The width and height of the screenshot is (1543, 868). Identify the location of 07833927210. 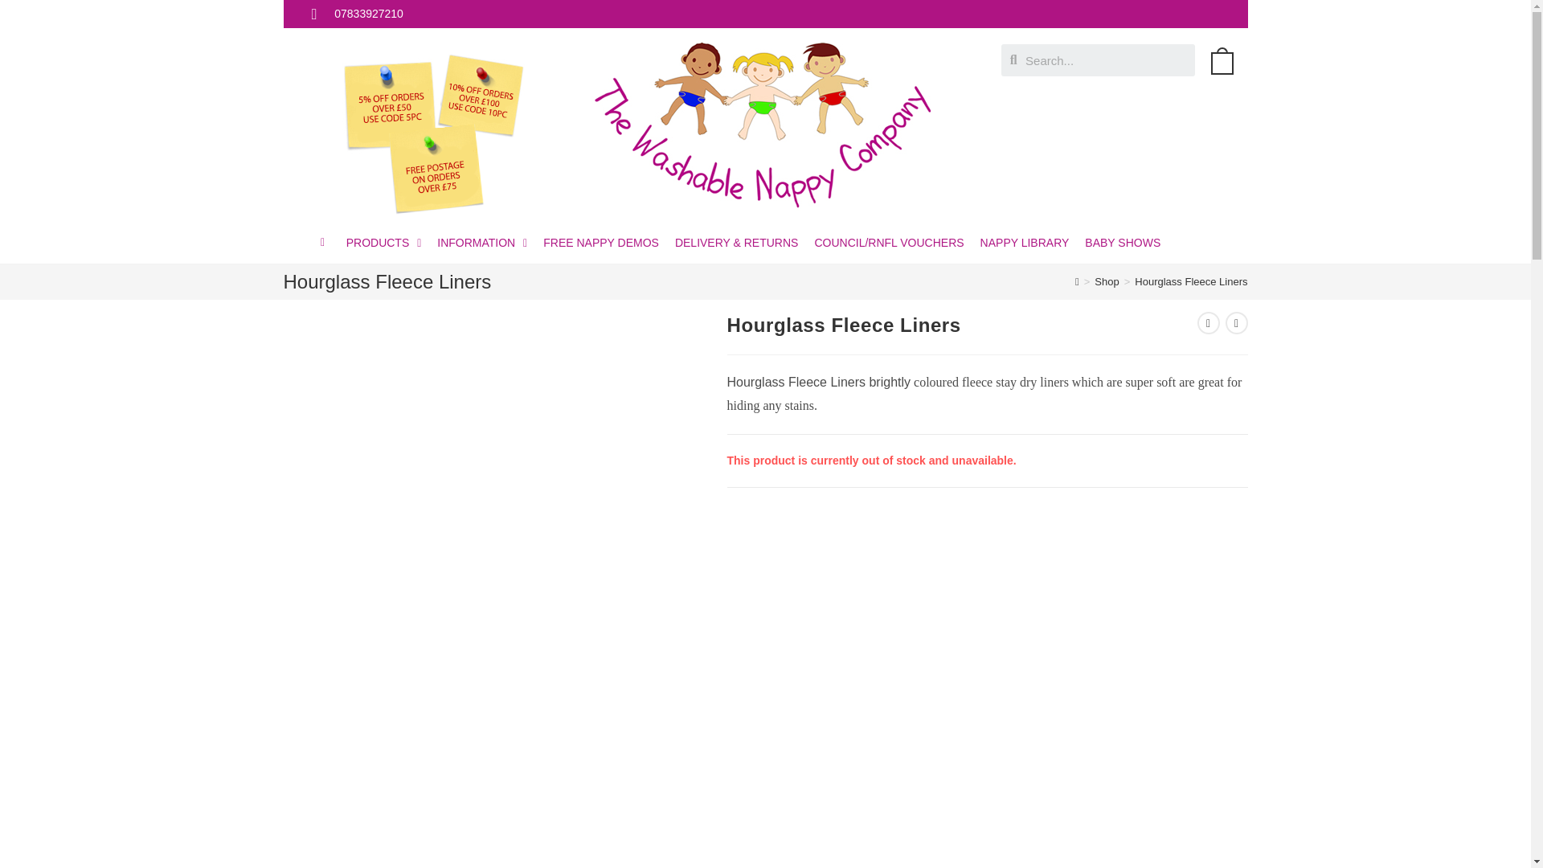
(357, 14).